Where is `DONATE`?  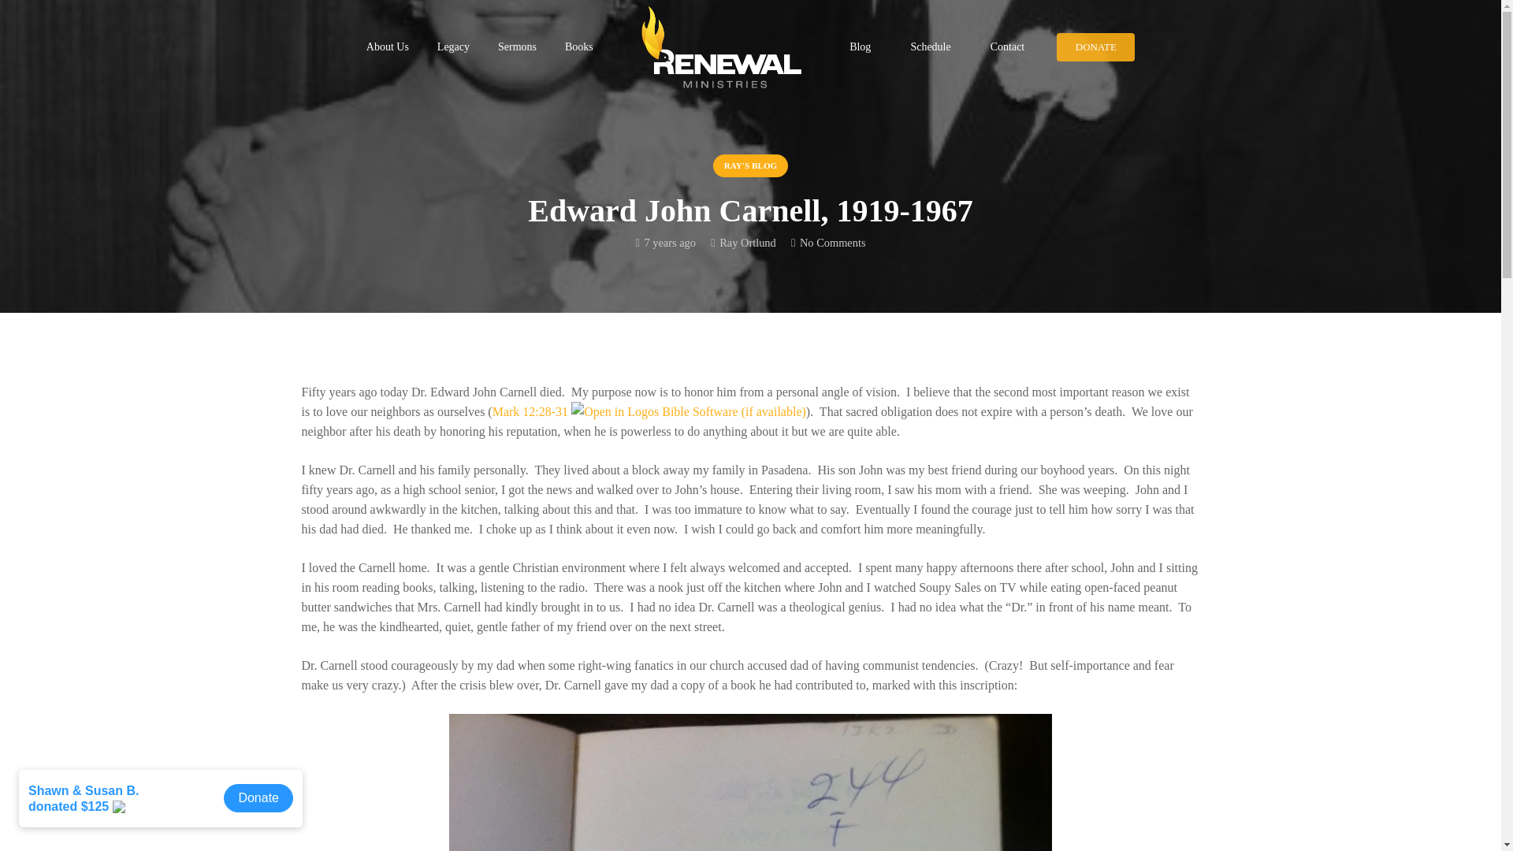
DONATE is located at coordinates (1095, 47).